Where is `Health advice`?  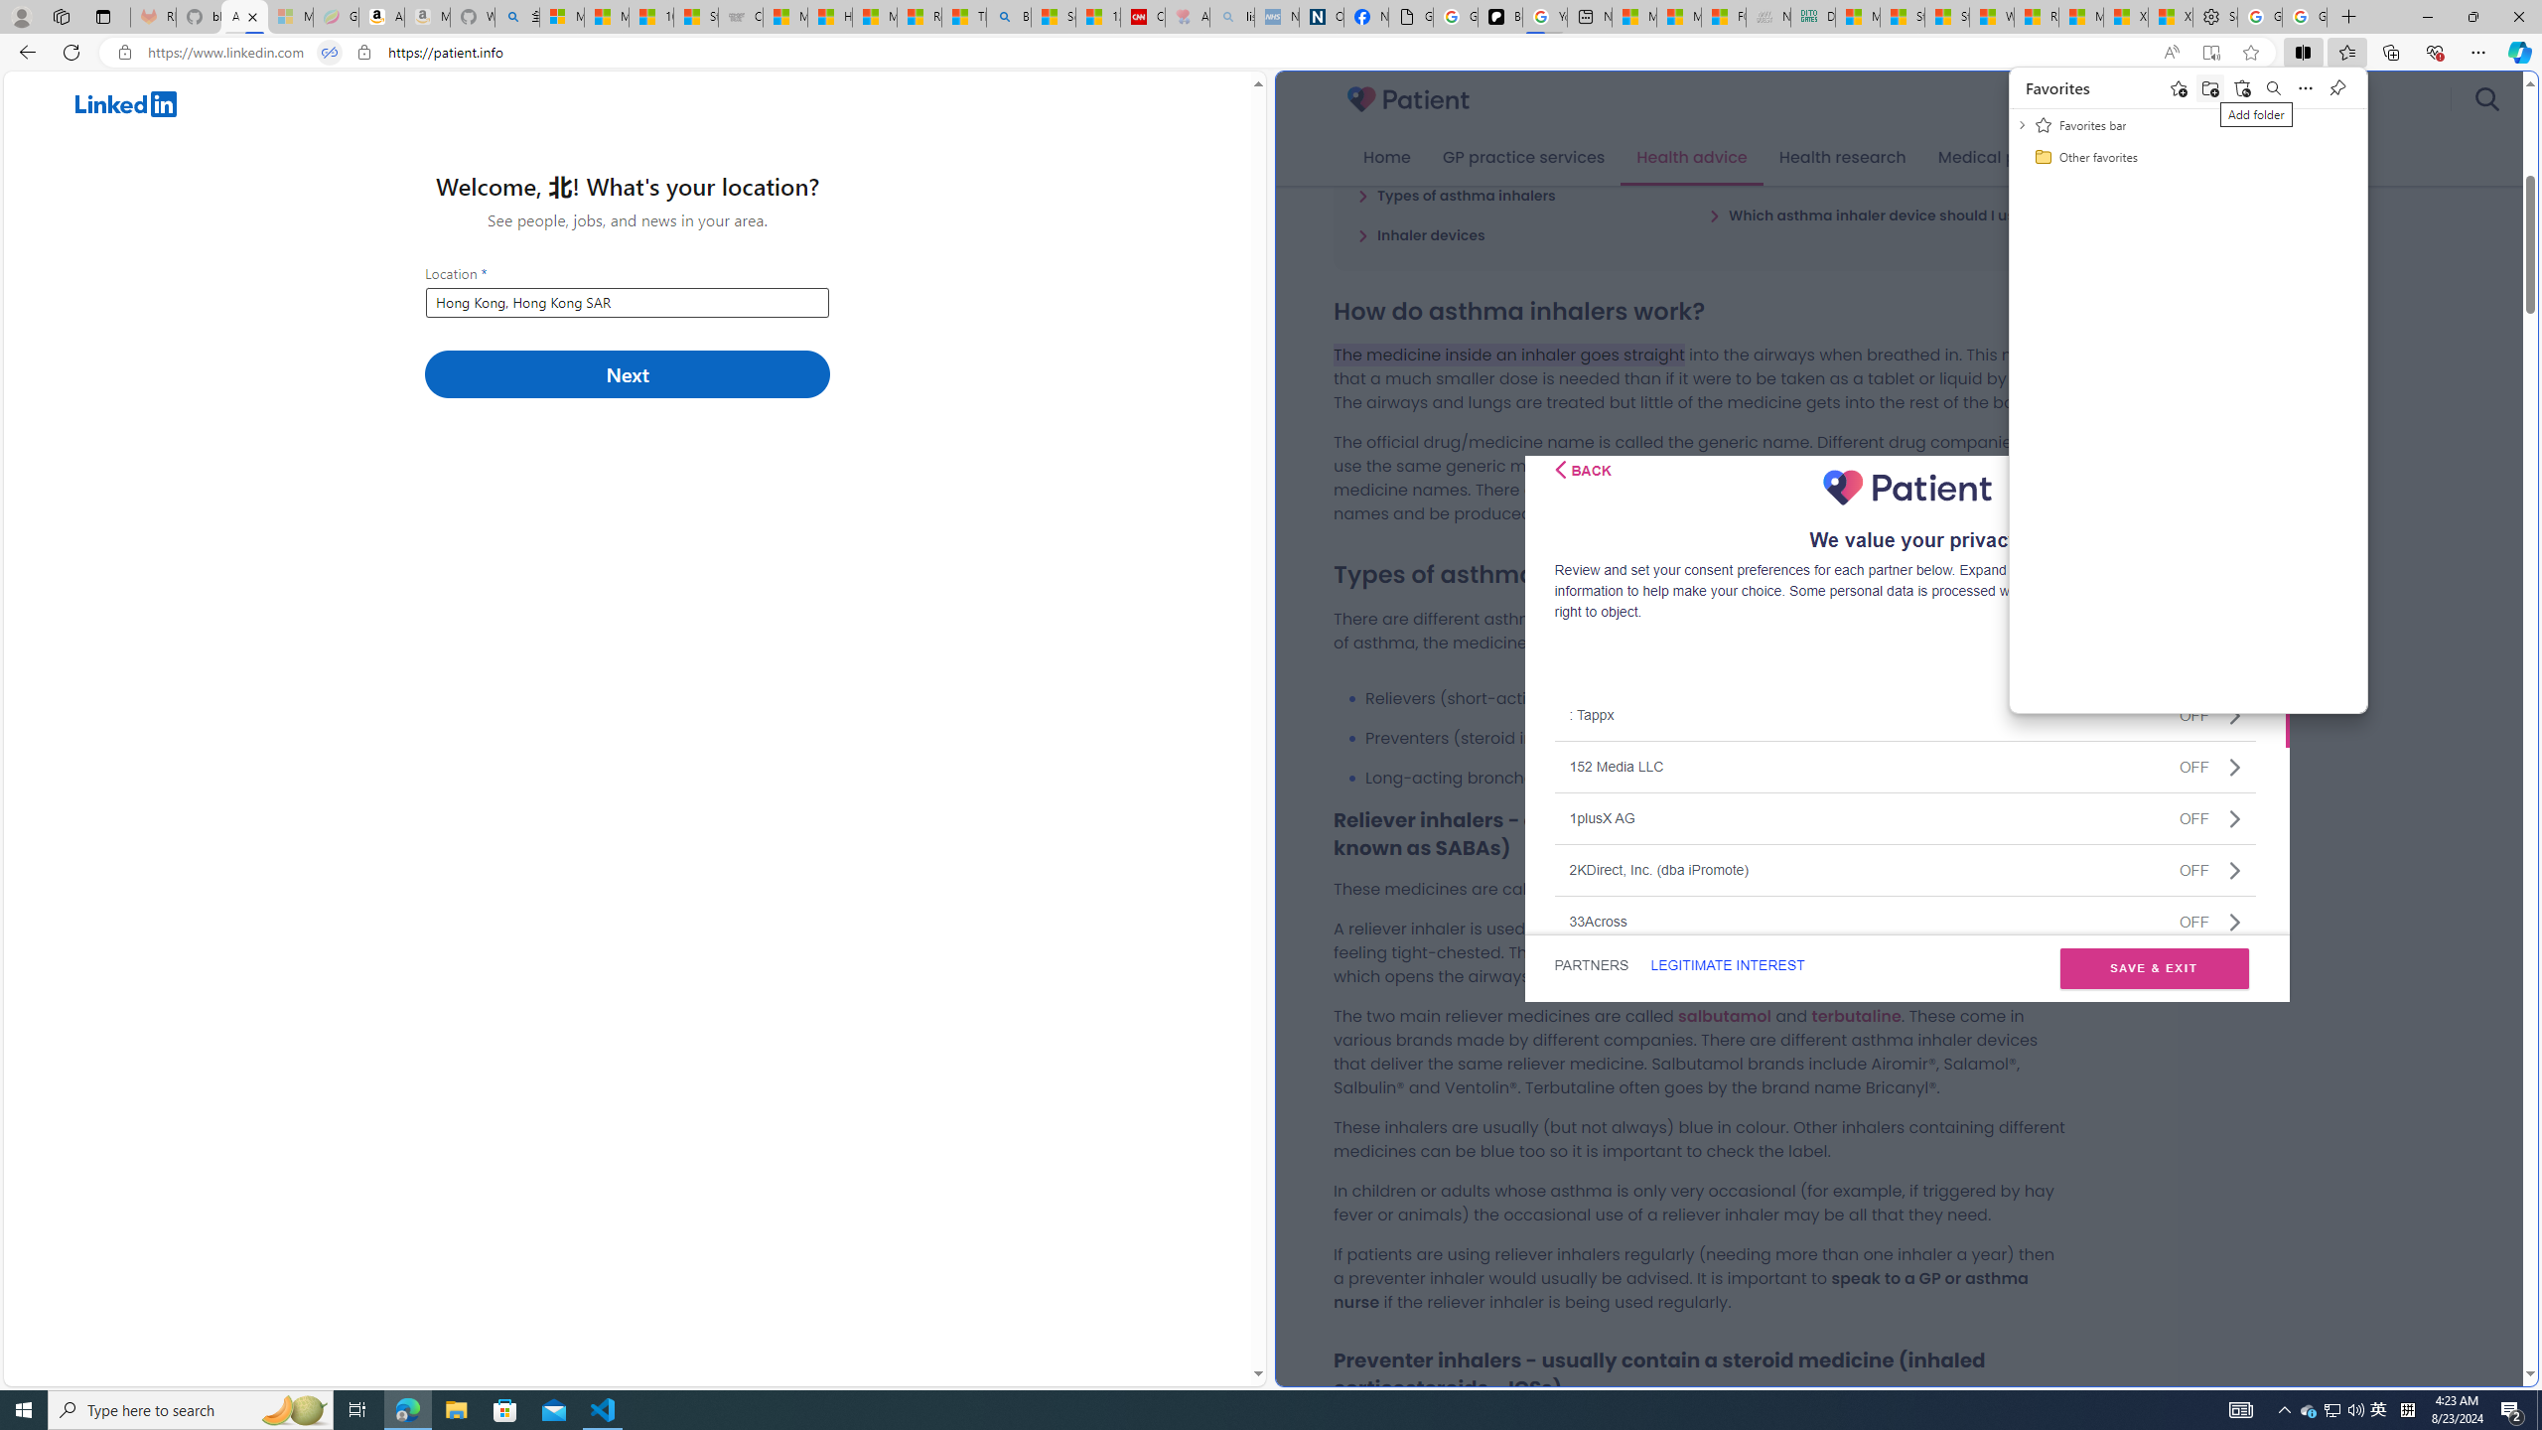 Health advice is located at coordinates (1692, 158).